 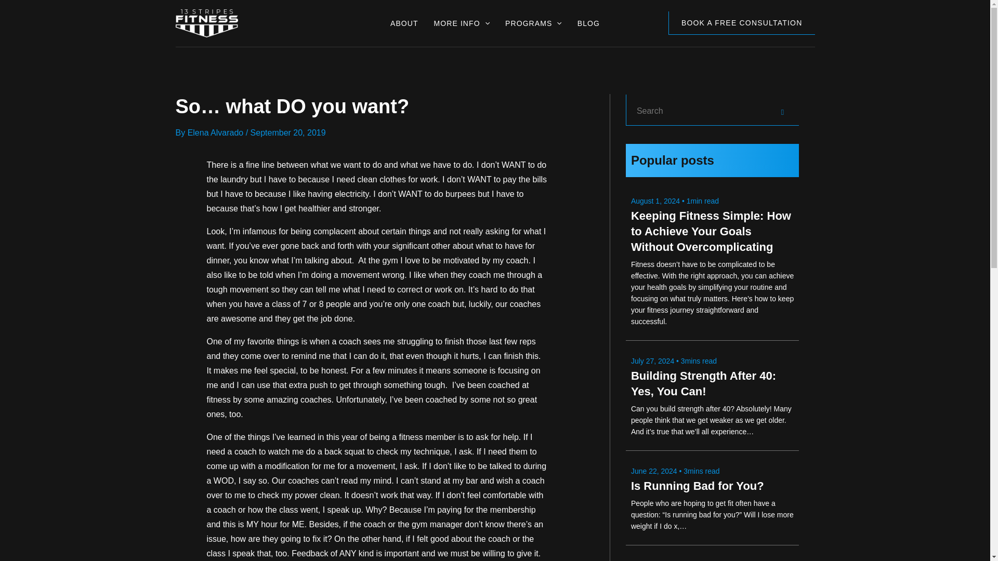 I want to click on MORE INFO, so click(x=462, y=28).